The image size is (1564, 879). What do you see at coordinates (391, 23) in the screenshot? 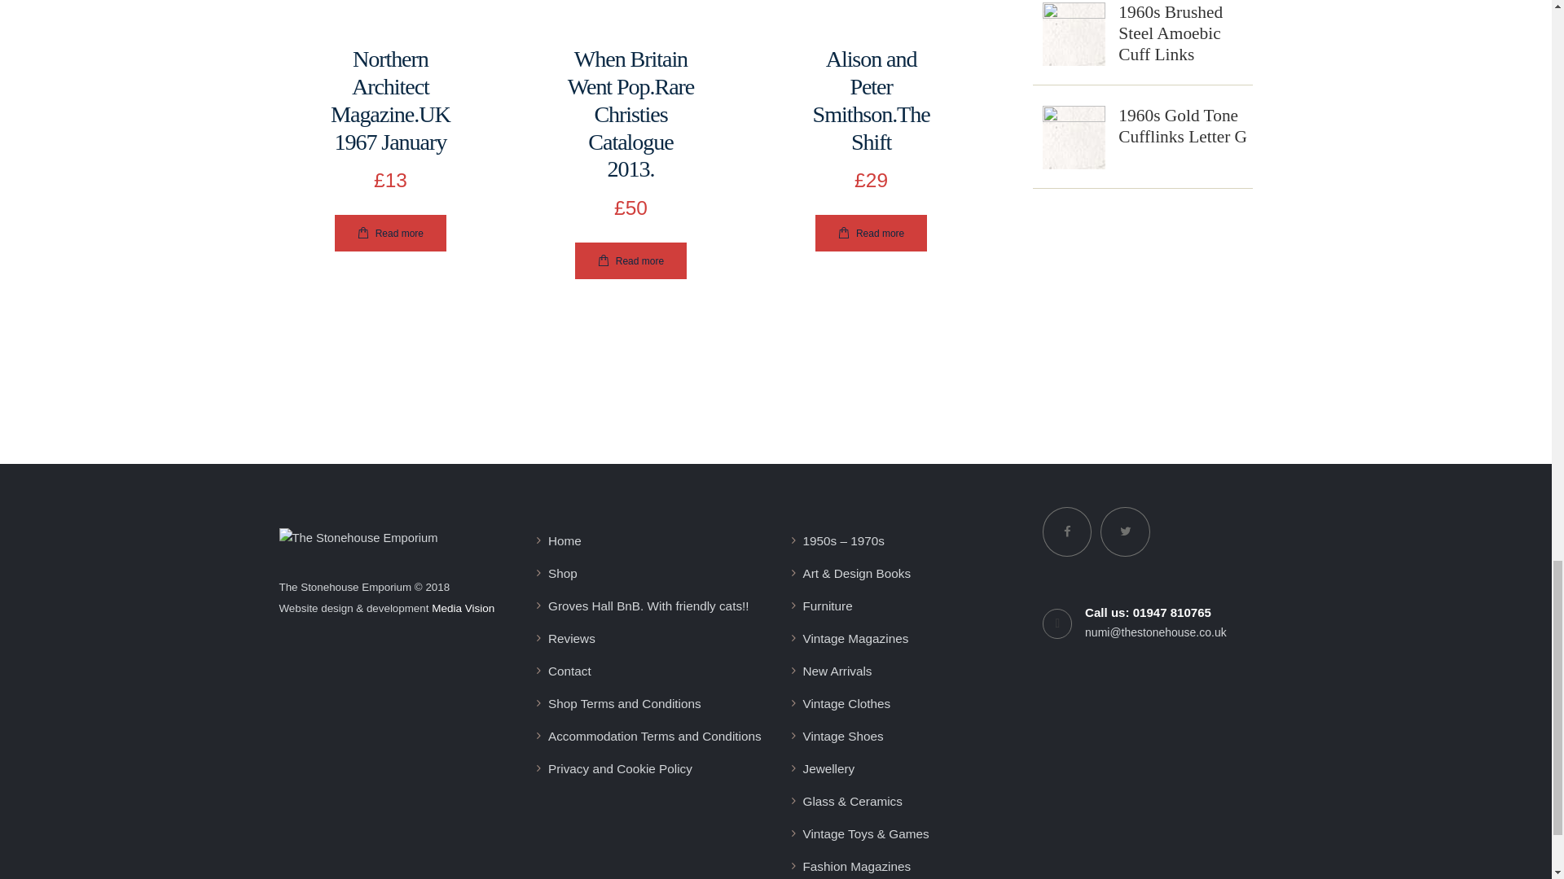
I see `SOLD` at bounding box center [391, 23].